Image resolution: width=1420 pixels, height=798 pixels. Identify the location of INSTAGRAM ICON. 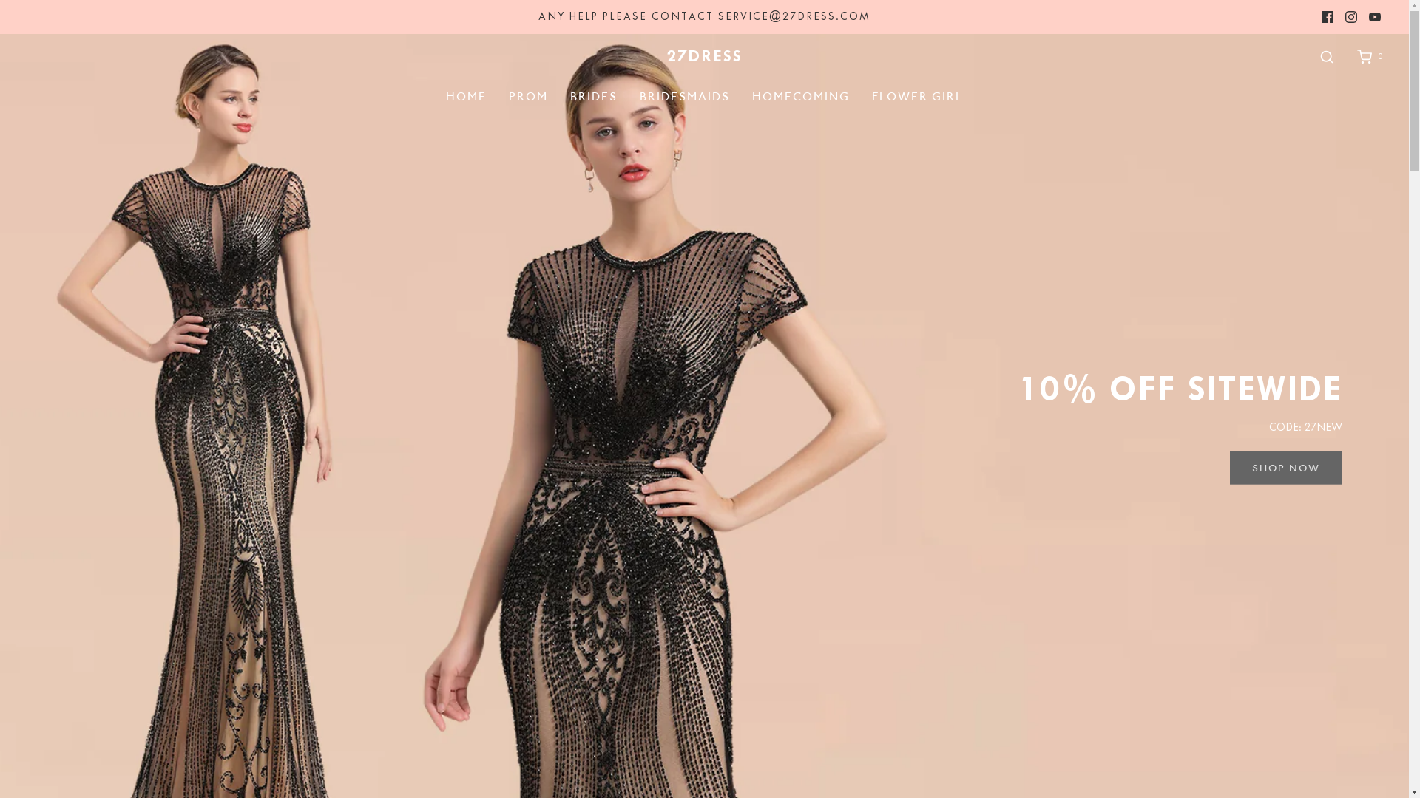
(1351, 16).